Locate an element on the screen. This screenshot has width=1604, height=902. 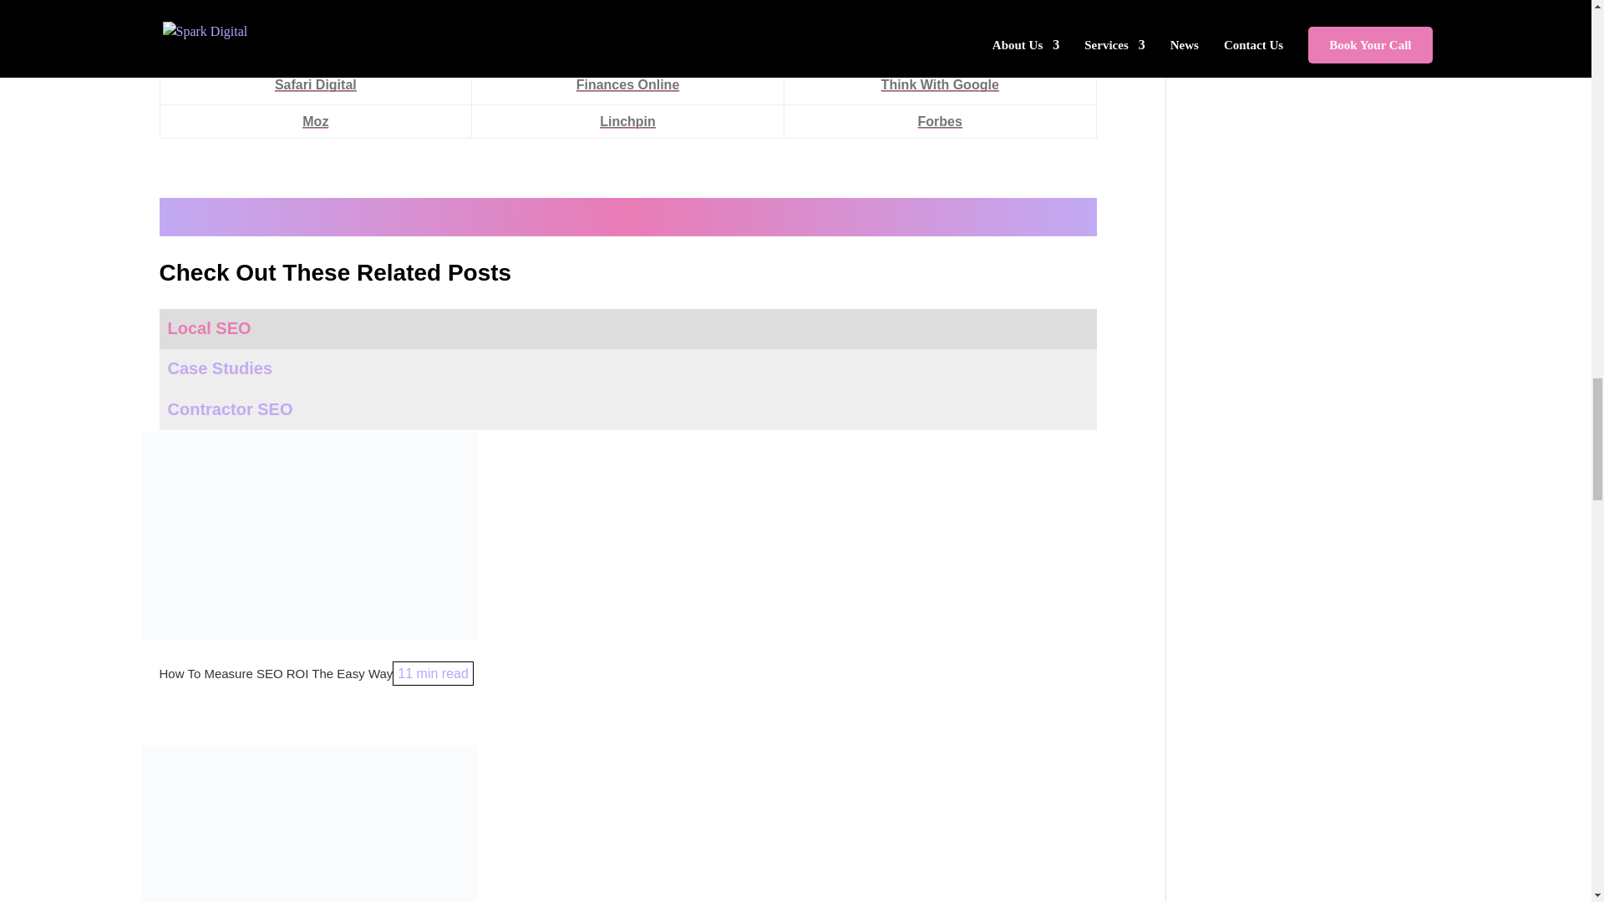
Safari Digital is located at coordinates (315, 84).